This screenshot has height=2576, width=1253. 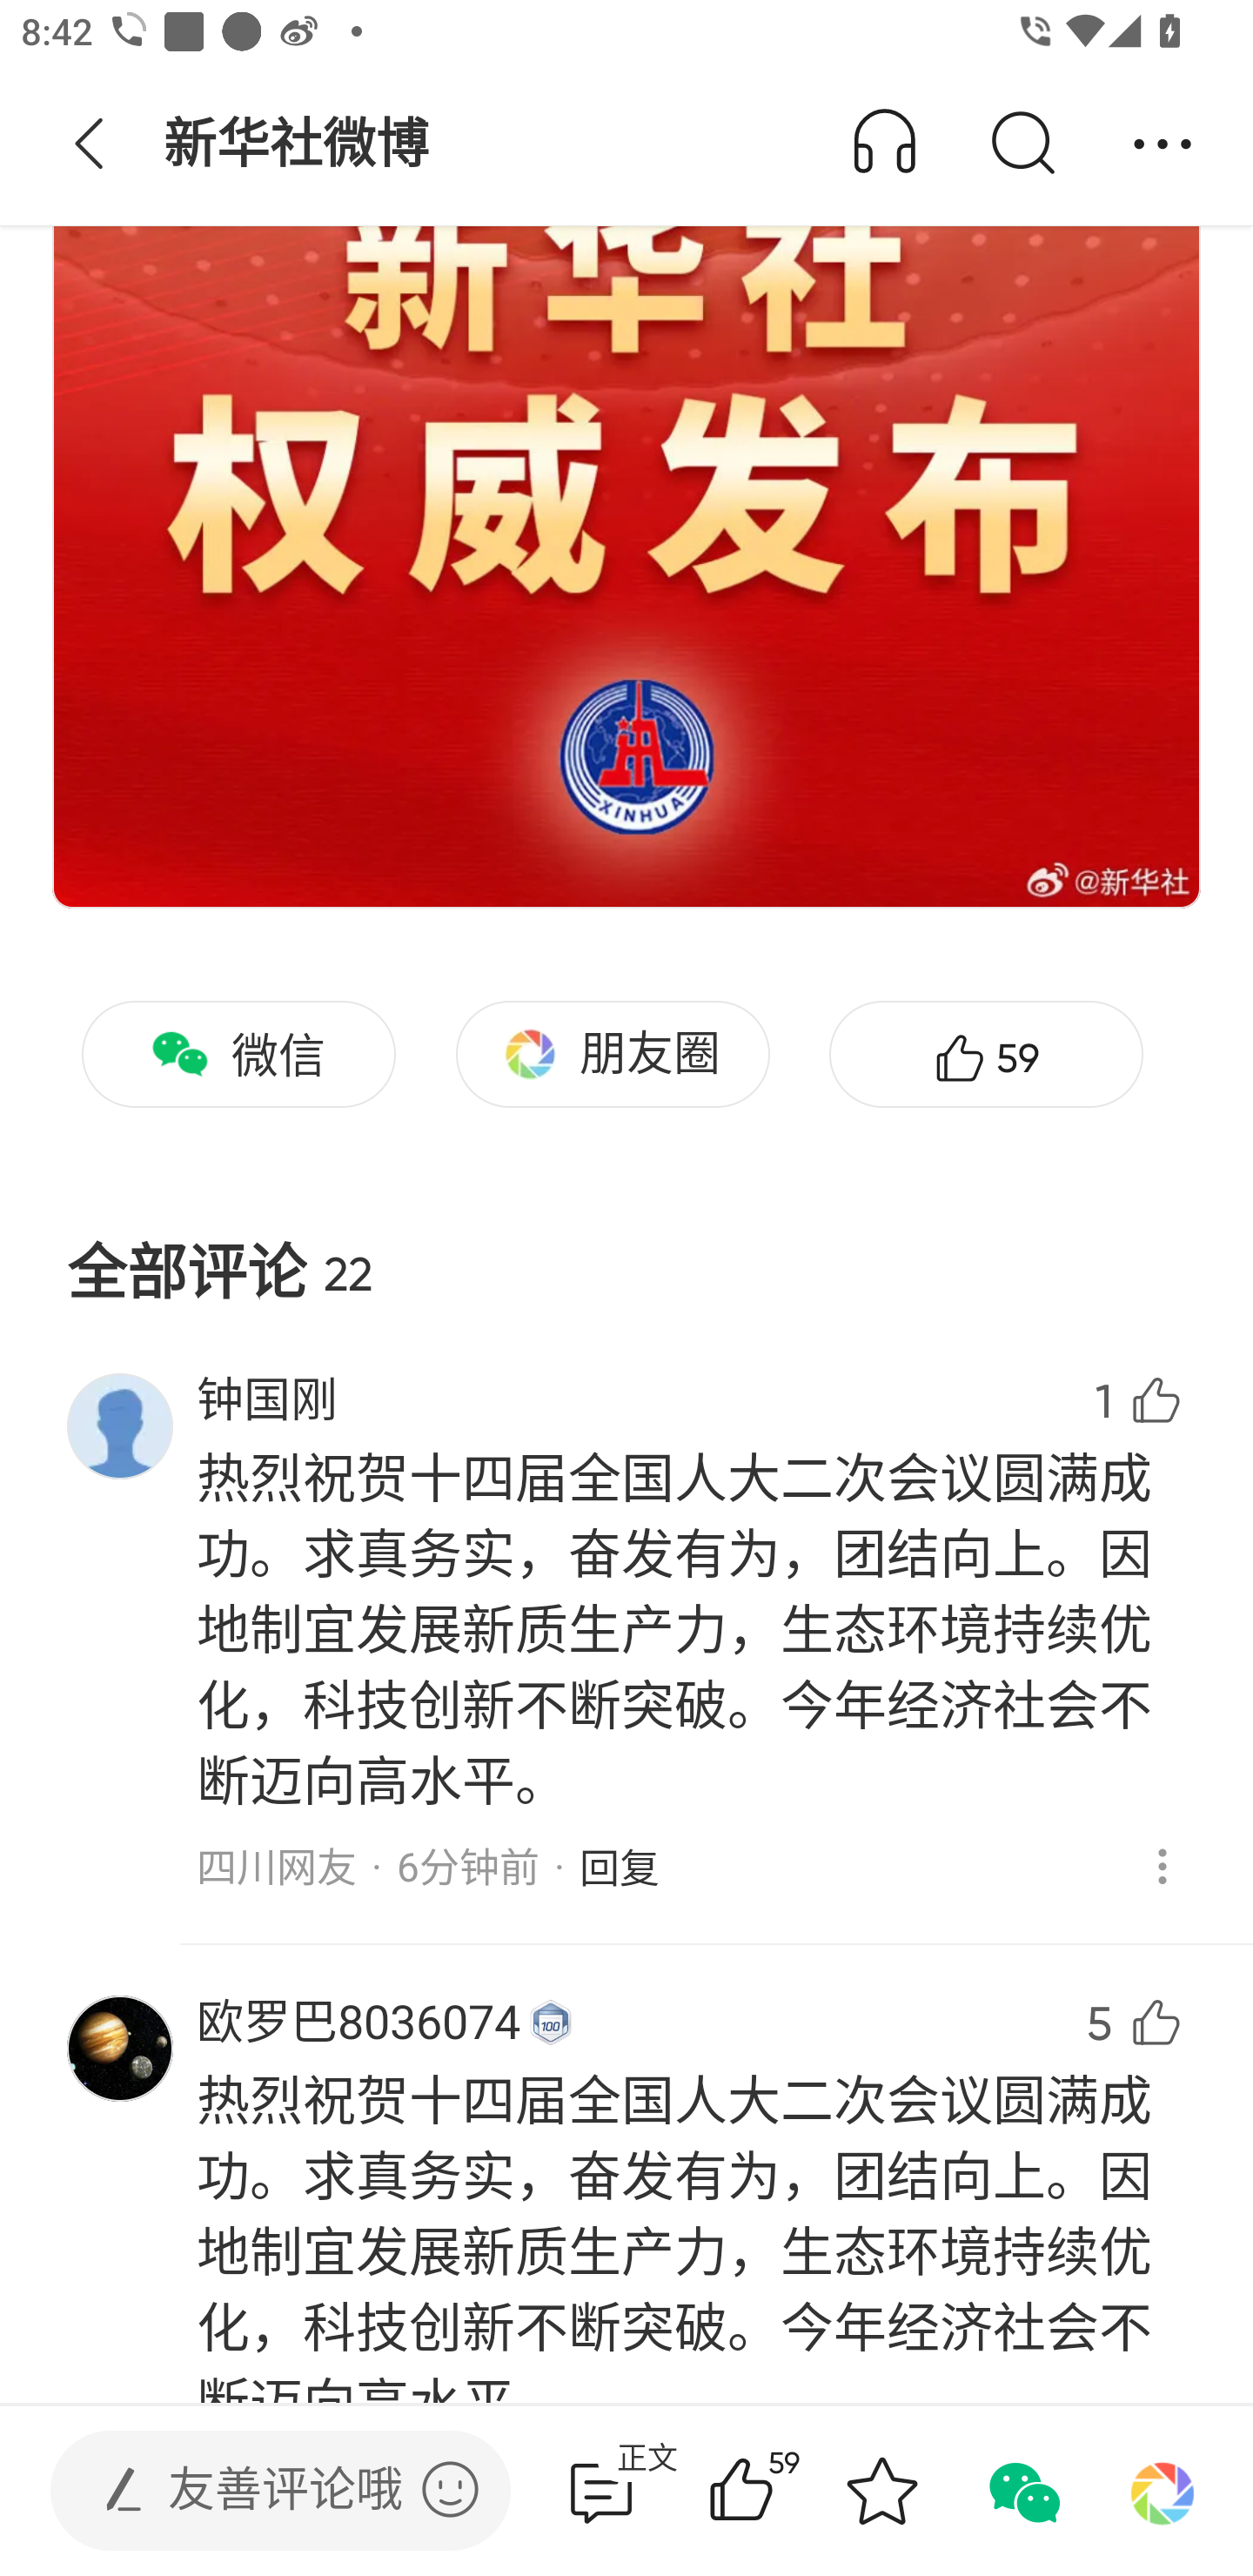 I want to click on 发表评论  友善评论哦 发表评论 , so click(x=256, y=2491).